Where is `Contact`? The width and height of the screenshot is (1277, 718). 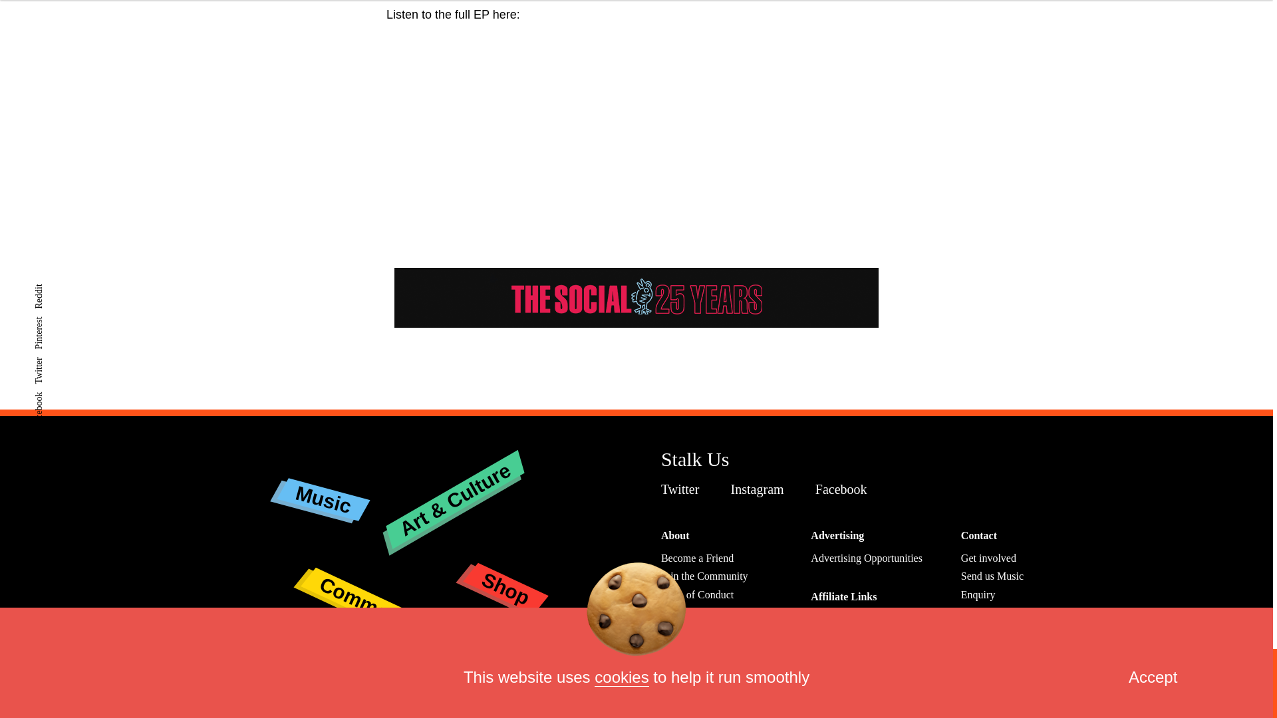
Contact is located at coordinates (979, 536).